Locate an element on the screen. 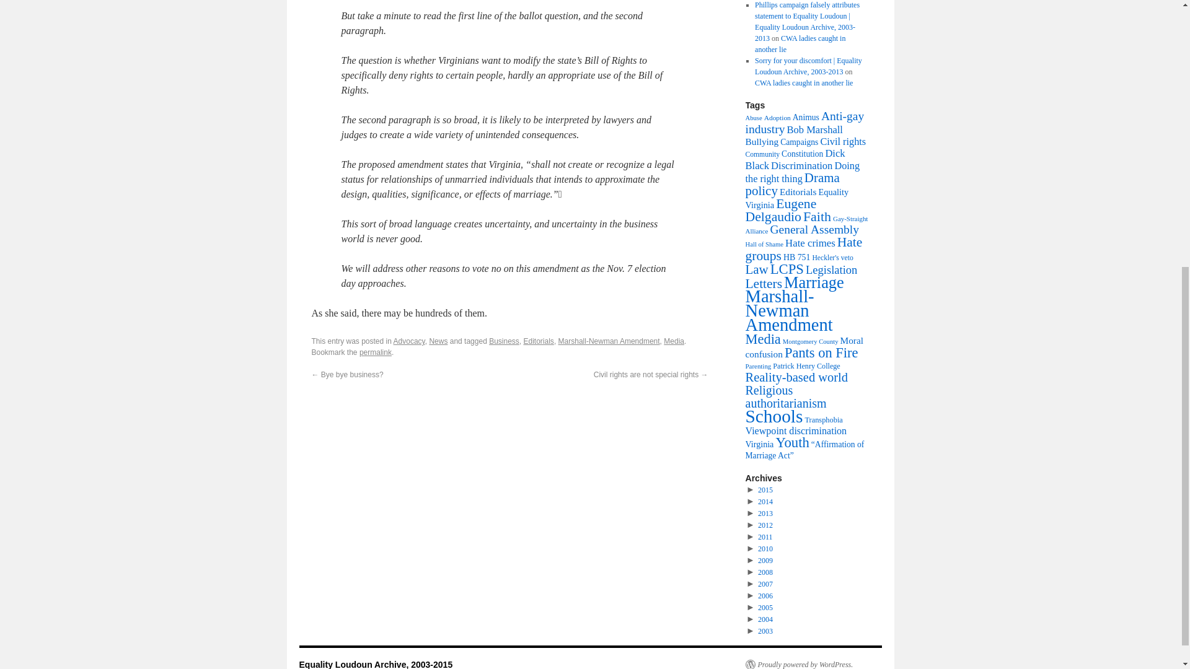  click to expand is located at coordinates (752, 490).